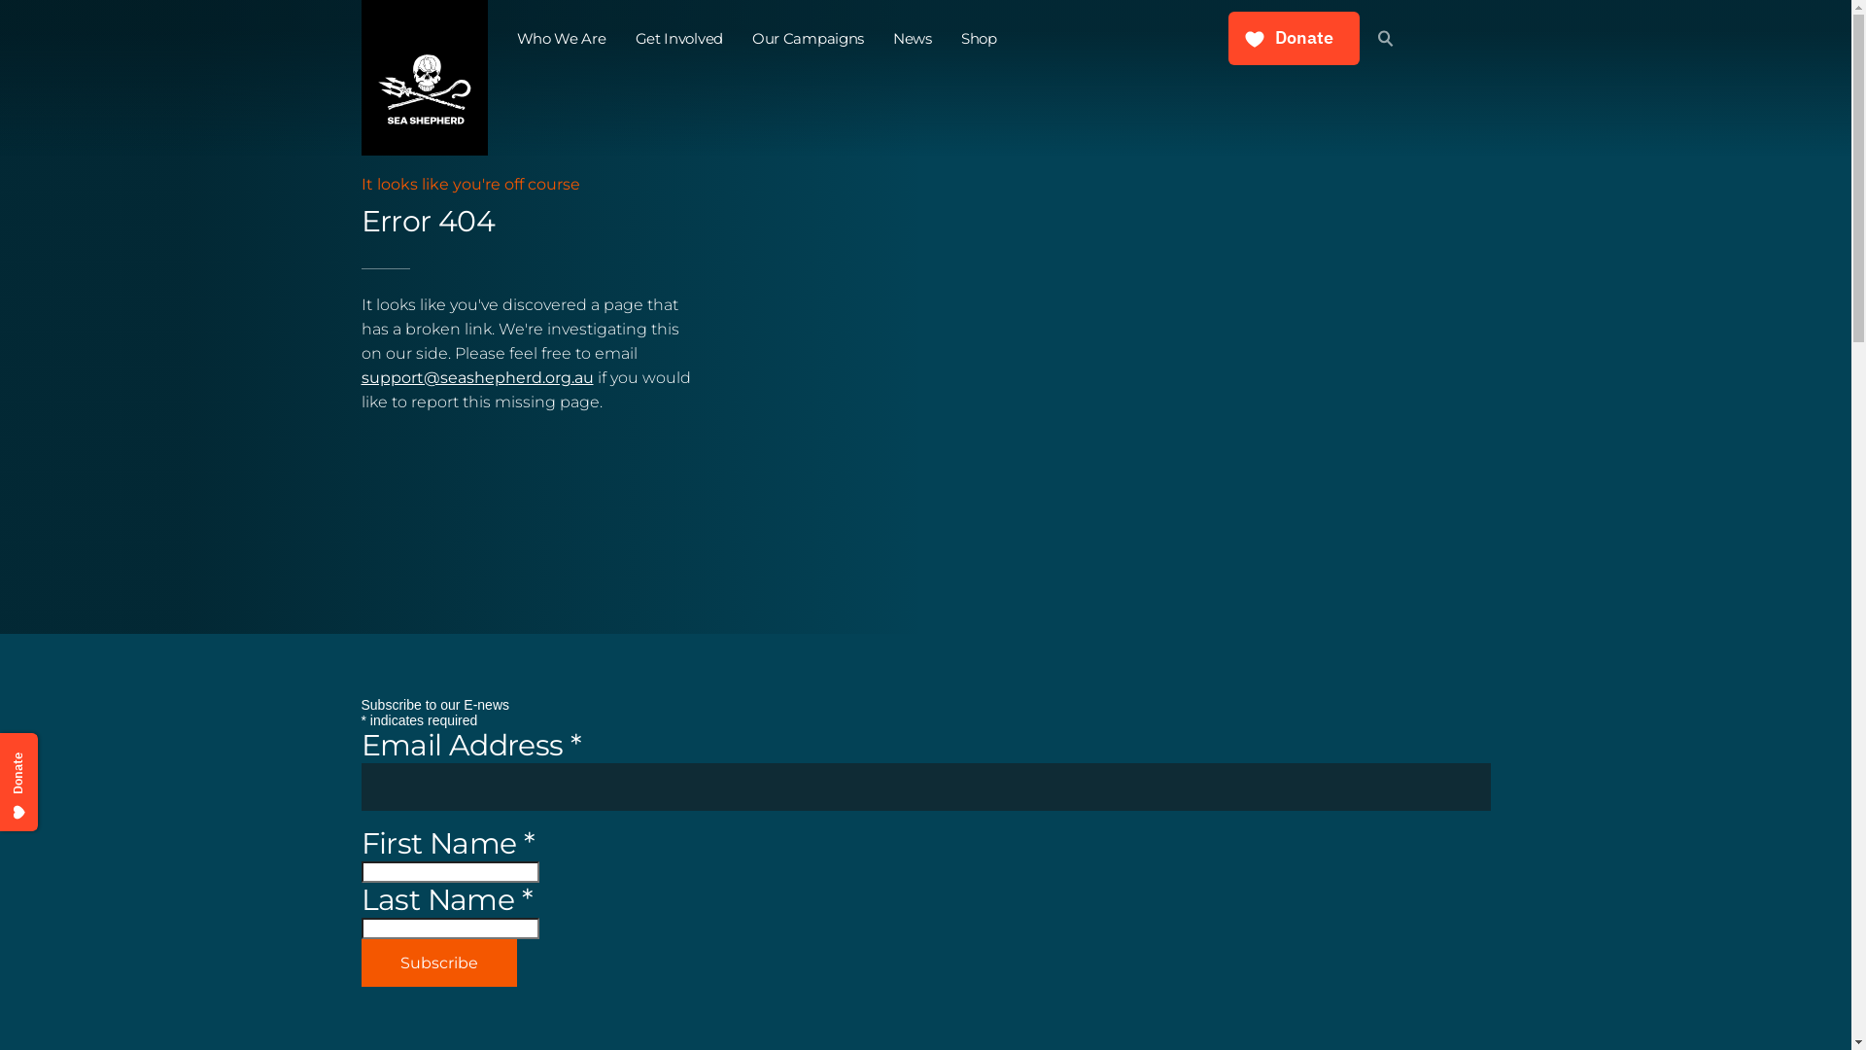 The width and height of the screenshot is (1866, 1050). Describe the element at coordinates (562, 39) in the screenshot. I see `Who We Are` at that location.